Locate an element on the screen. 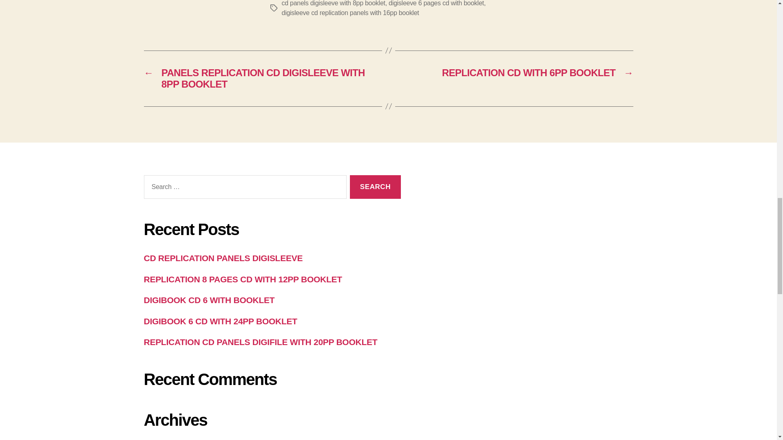 The image size is (783, 440). digisleeve 6 pages cd with booklet is located at coordinates (436, 3).